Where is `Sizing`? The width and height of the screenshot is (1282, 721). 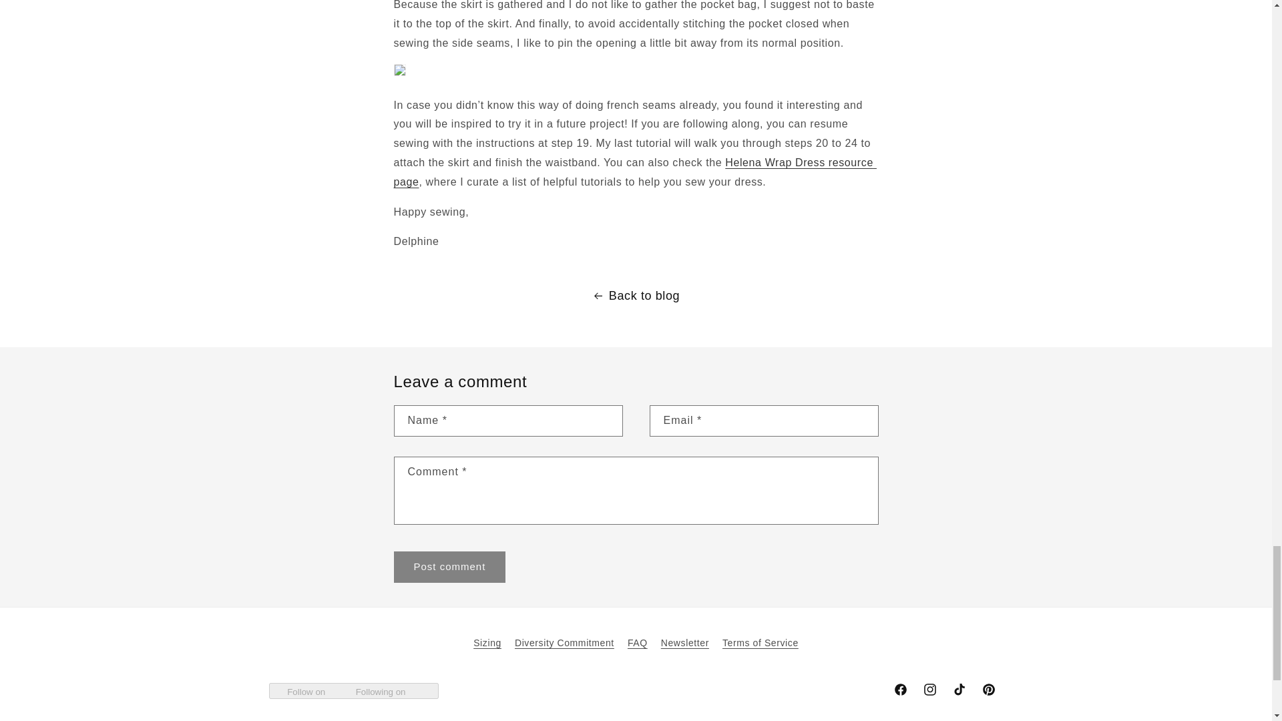 Sizing is located at coordinates (487, 645).